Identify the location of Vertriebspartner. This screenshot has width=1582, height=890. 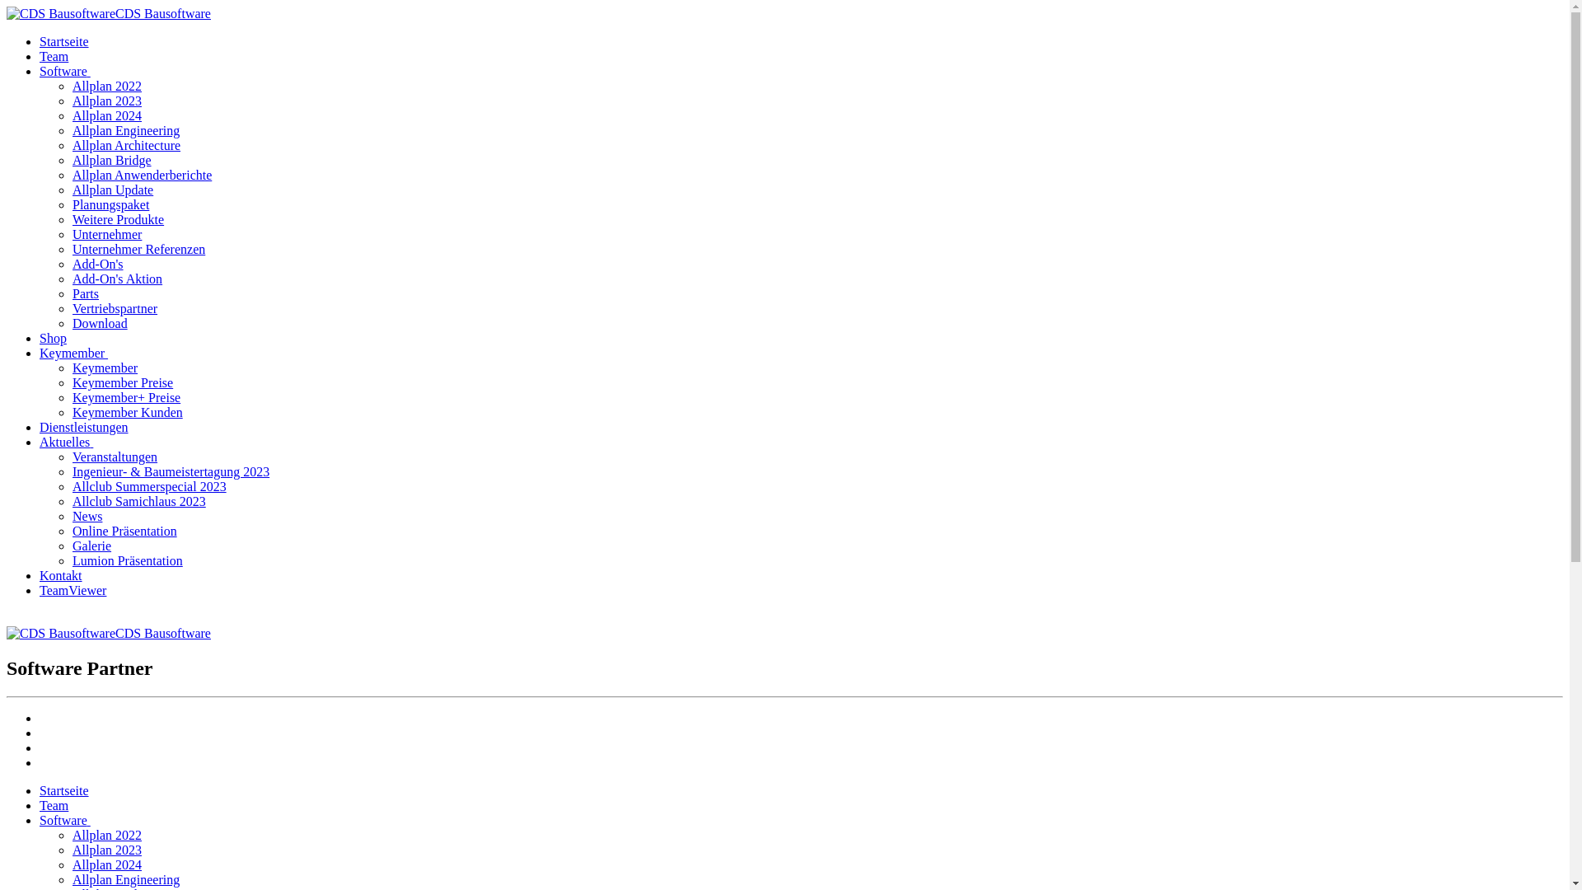
(115, 308).